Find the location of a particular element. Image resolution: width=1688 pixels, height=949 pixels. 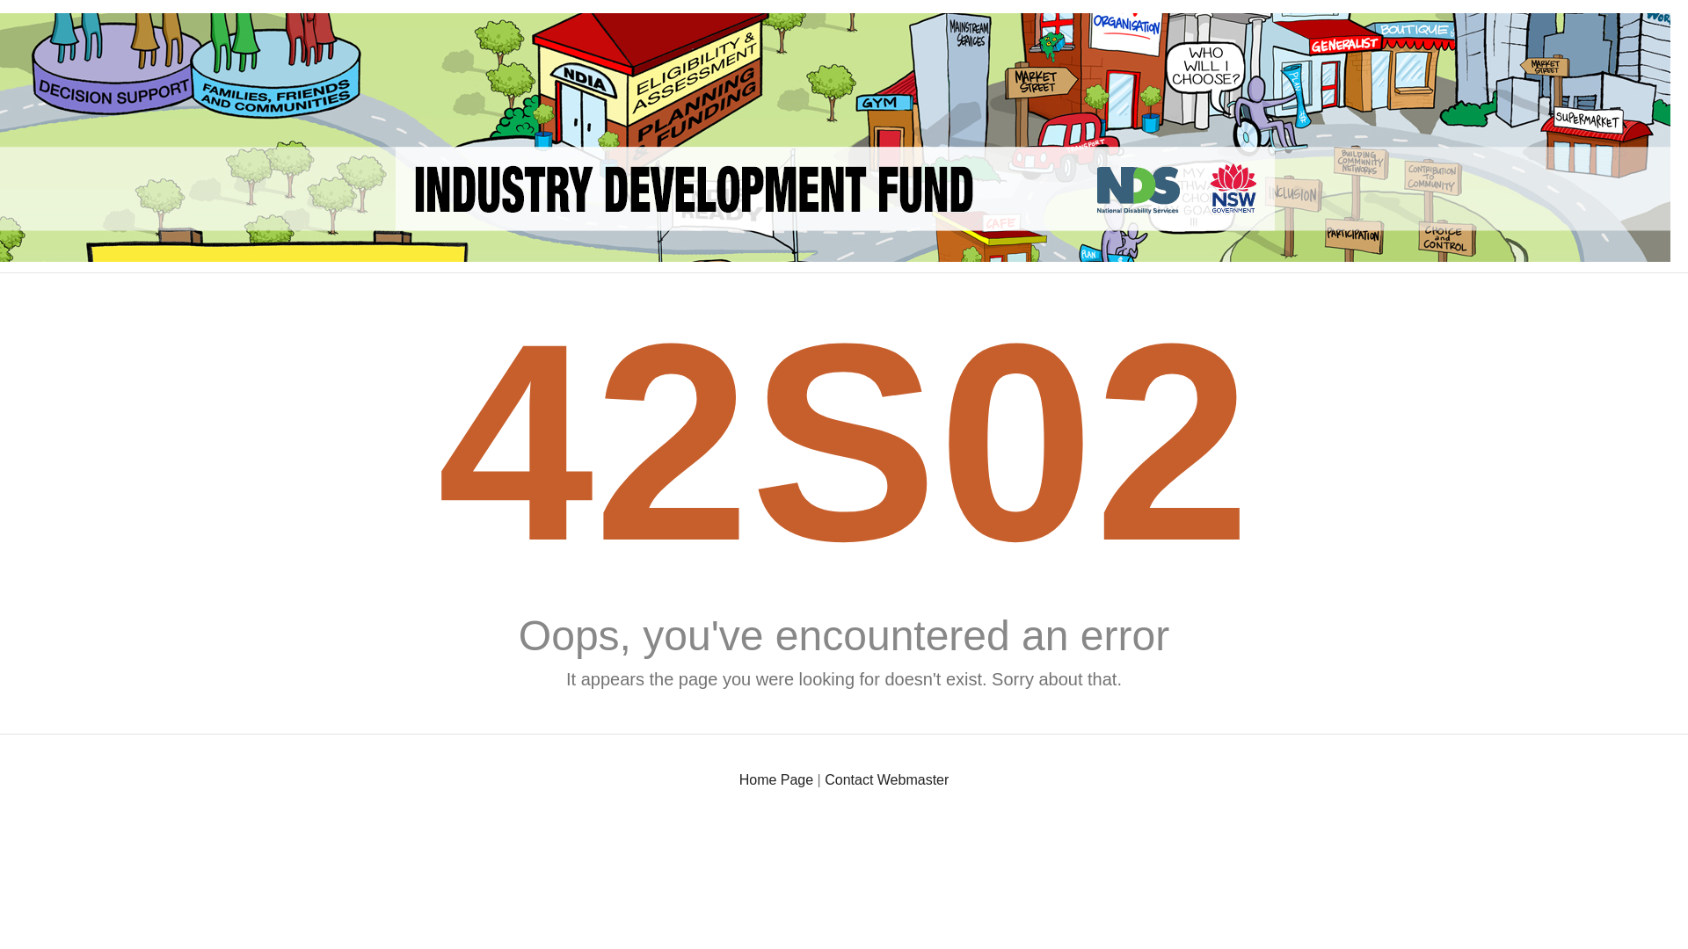

Home Page is located at coordinates (777, 780).